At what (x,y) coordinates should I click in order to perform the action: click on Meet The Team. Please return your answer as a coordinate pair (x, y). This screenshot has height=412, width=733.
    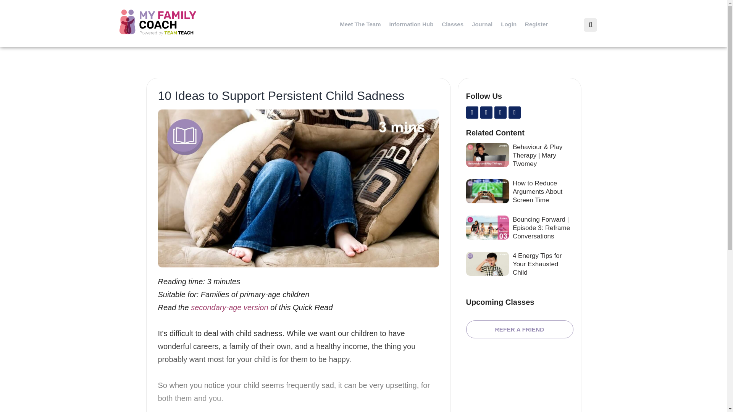
    Looking at the image, I should click on (360, 24).